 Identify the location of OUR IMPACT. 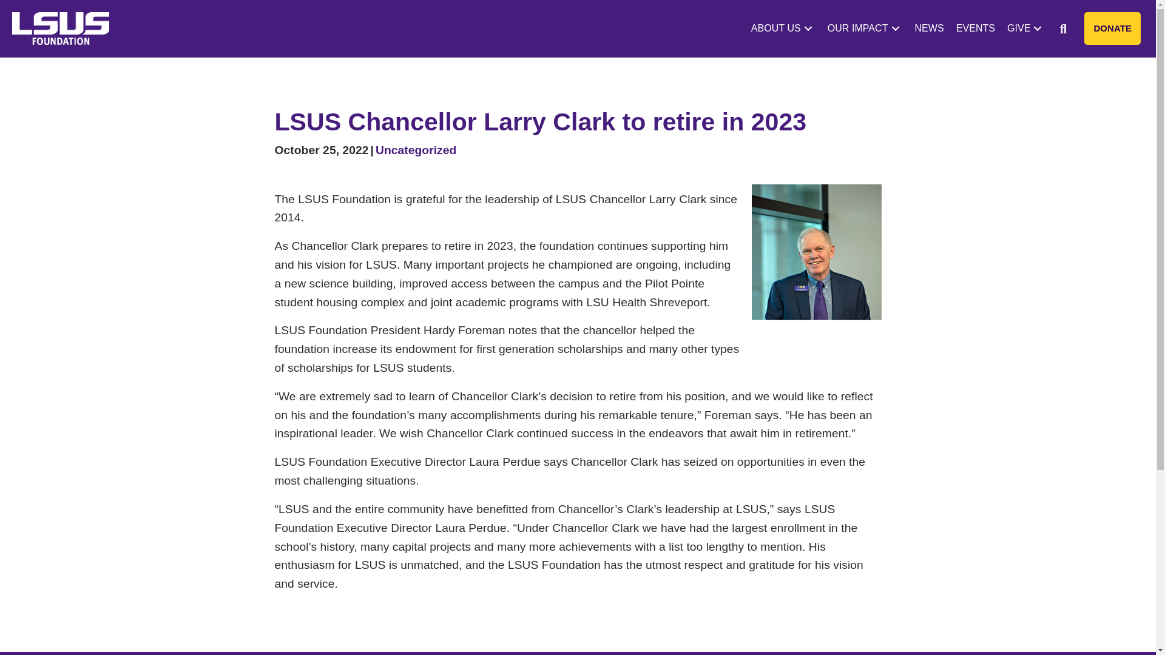
(865, 28).